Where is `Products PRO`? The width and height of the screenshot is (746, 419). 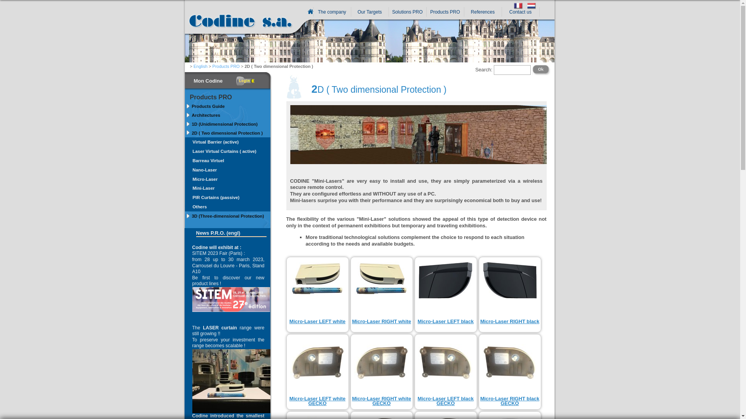
Products PRO is located at coordinates (445, 12).